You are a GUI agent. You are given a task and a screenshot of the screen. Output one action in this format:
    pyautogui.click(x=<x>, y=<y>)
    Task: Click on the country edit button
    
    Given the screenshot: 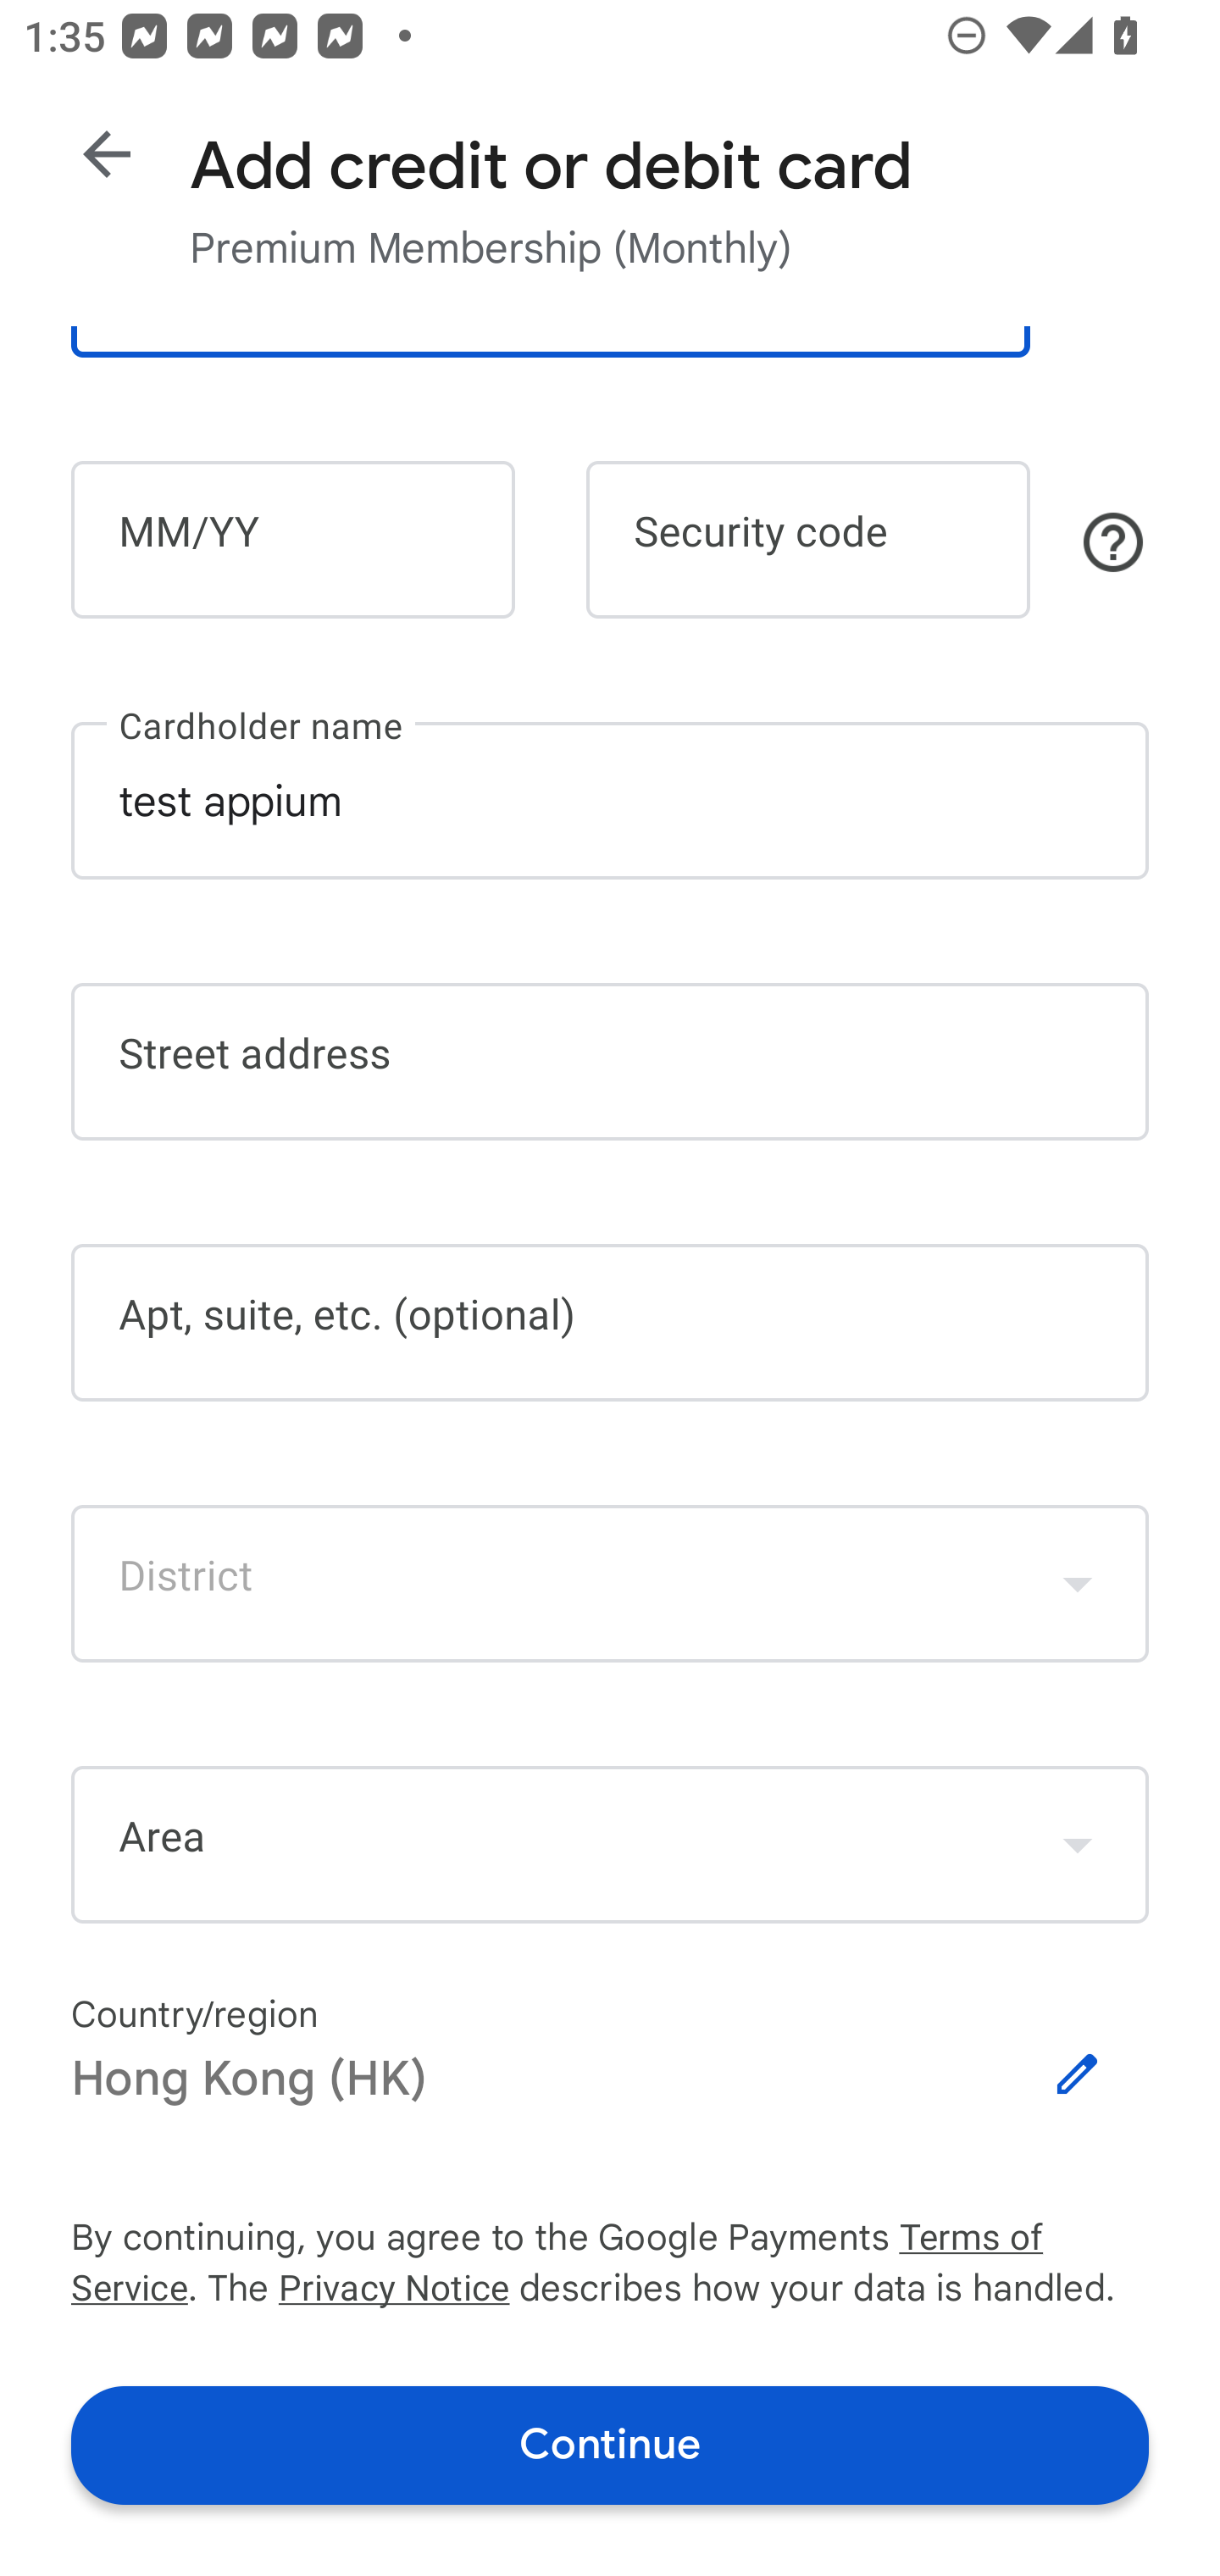 What is the action you would take?
    pyautogui.click(x=1078, y=2074)
    